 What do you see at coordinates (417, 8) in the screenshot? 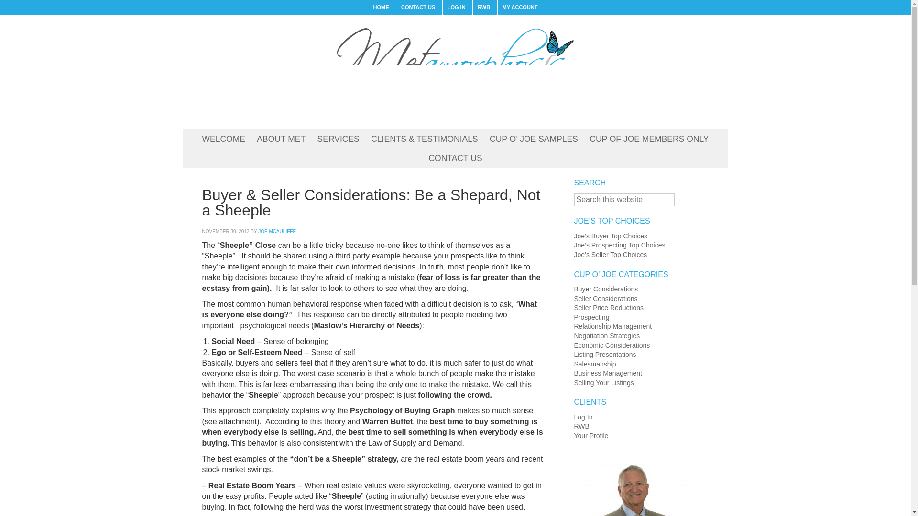
I see `CONTACT US` at bounding box center [417, 8].